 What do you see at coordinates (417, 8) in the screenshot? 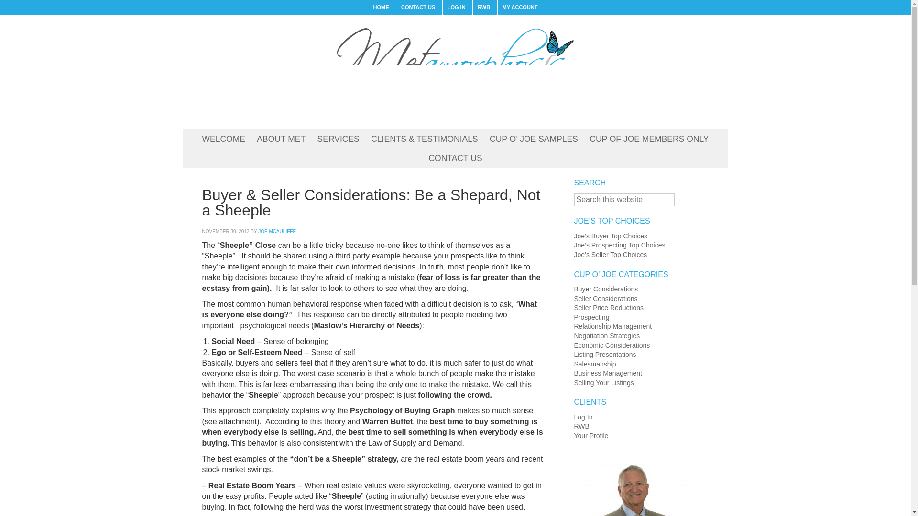
I see `CONTACT US` at bounding box center [417, 8].